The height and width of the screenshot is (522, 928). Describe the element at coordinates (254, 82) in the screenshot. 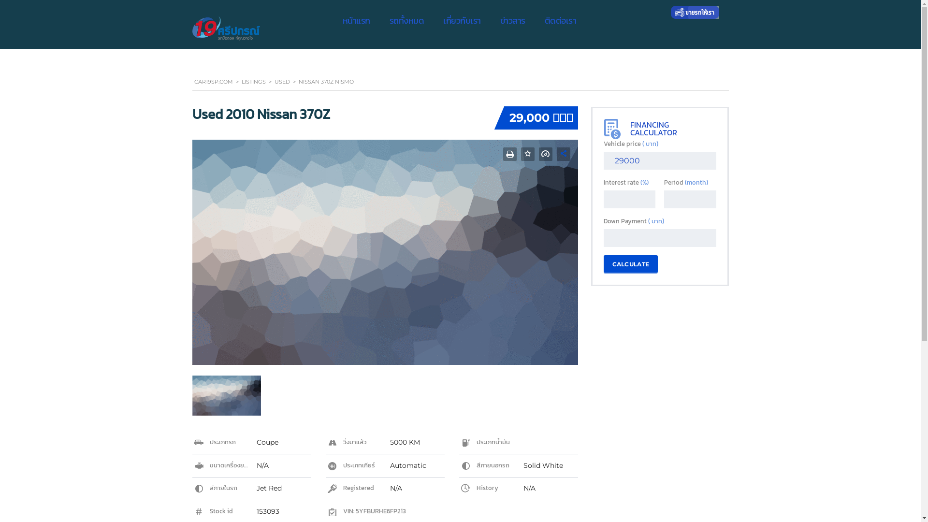

I see `LISTINGS` at that location.